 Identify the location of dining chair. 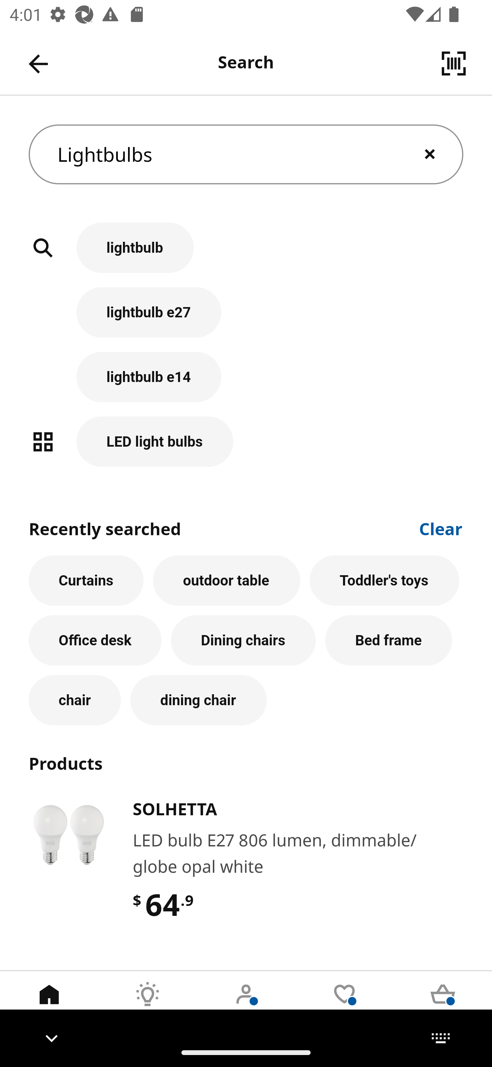
(198, 700).